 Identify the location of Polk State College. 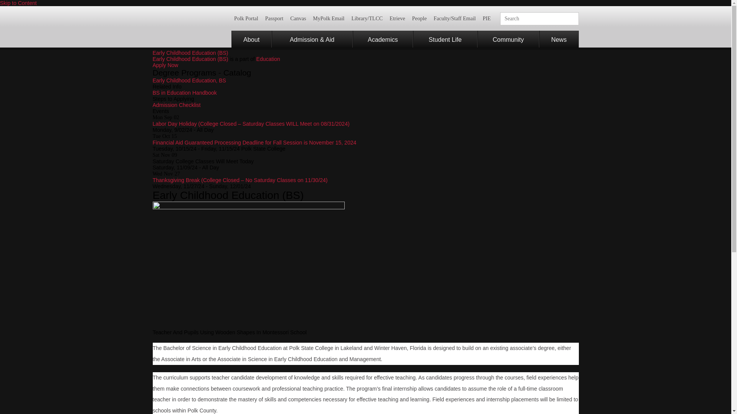
(188, 27).